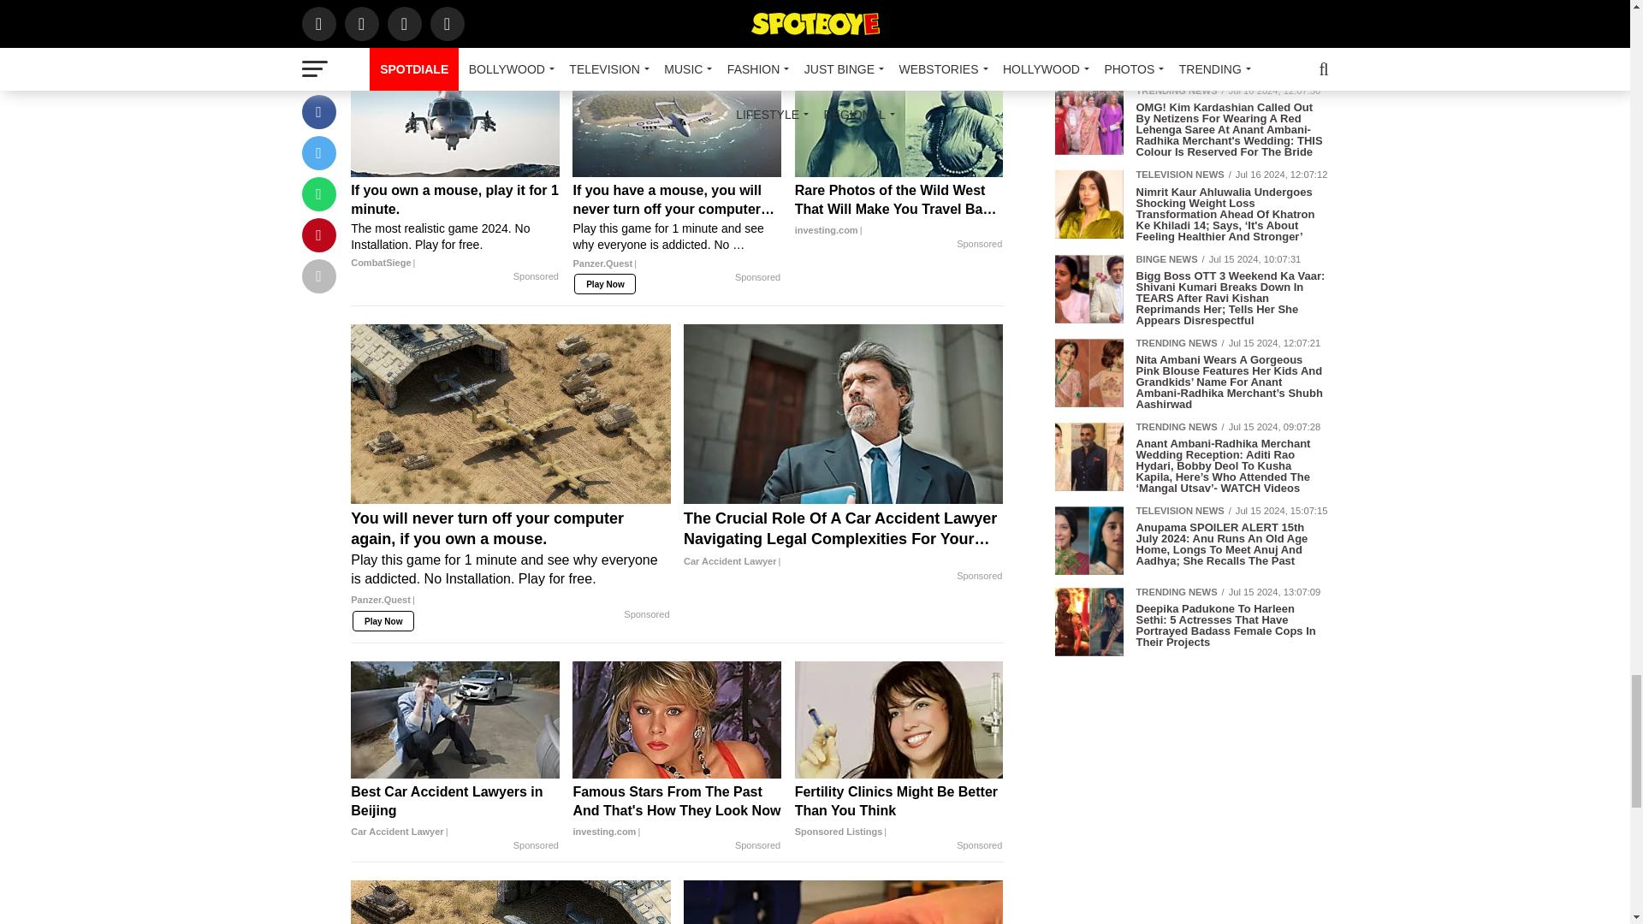 The width and height of the screenshot is (1643, 924). Describe the element at coordinates (455, 118) in the screenshot. I see `If you own a mouse, play it for 1 minute.` at that location.